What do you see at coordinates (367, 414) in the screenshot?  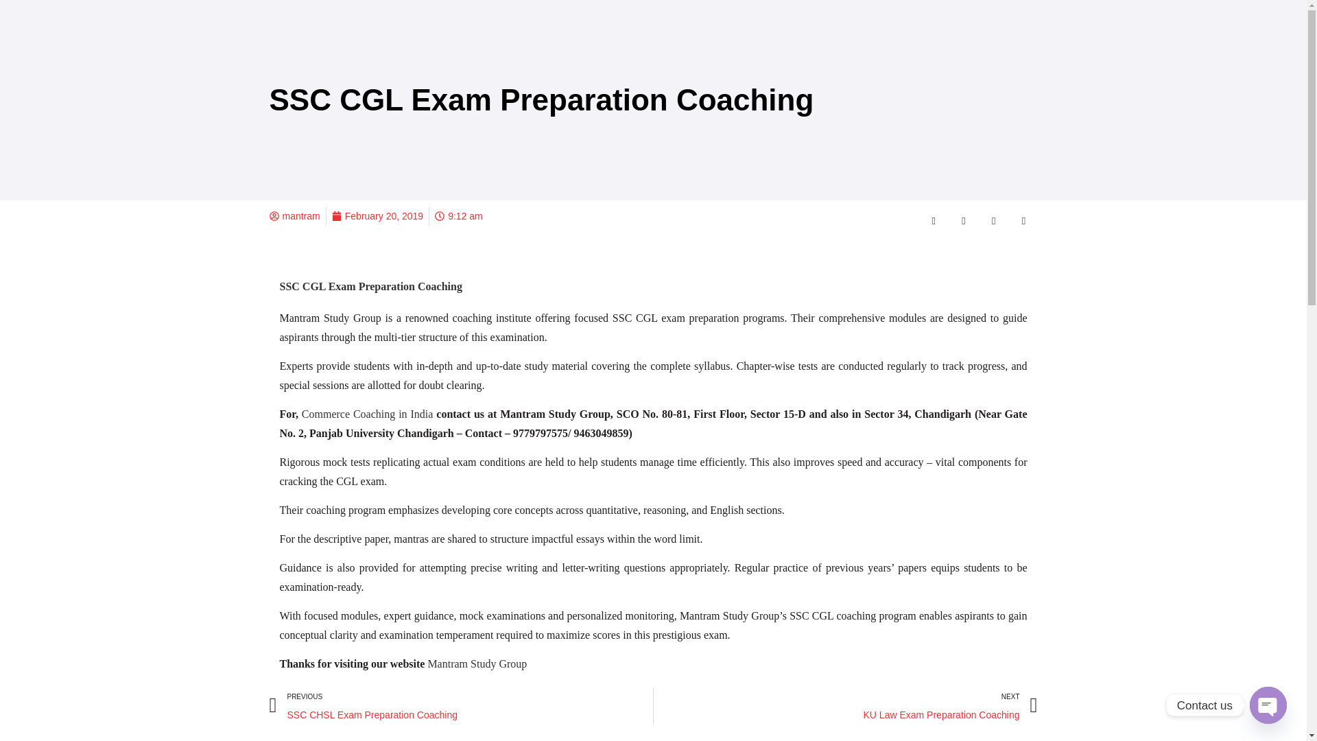 I see `Commerce Coaching in India` at bounding box center [367, 414].